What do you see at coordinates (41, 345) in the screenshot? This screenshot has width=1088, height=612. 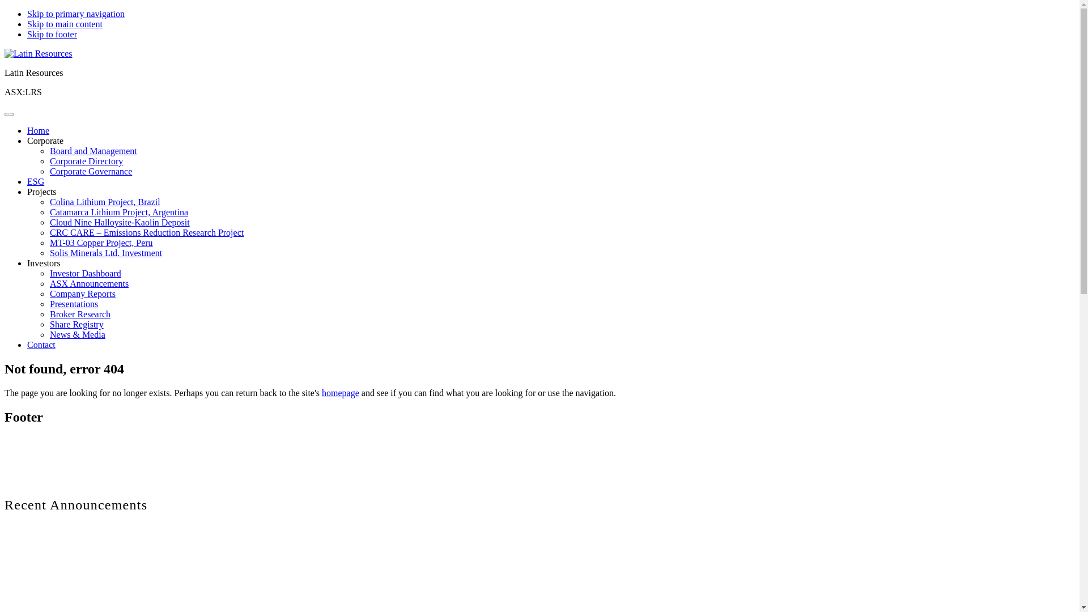 I see `Contact` at bounding box center [41, 345].